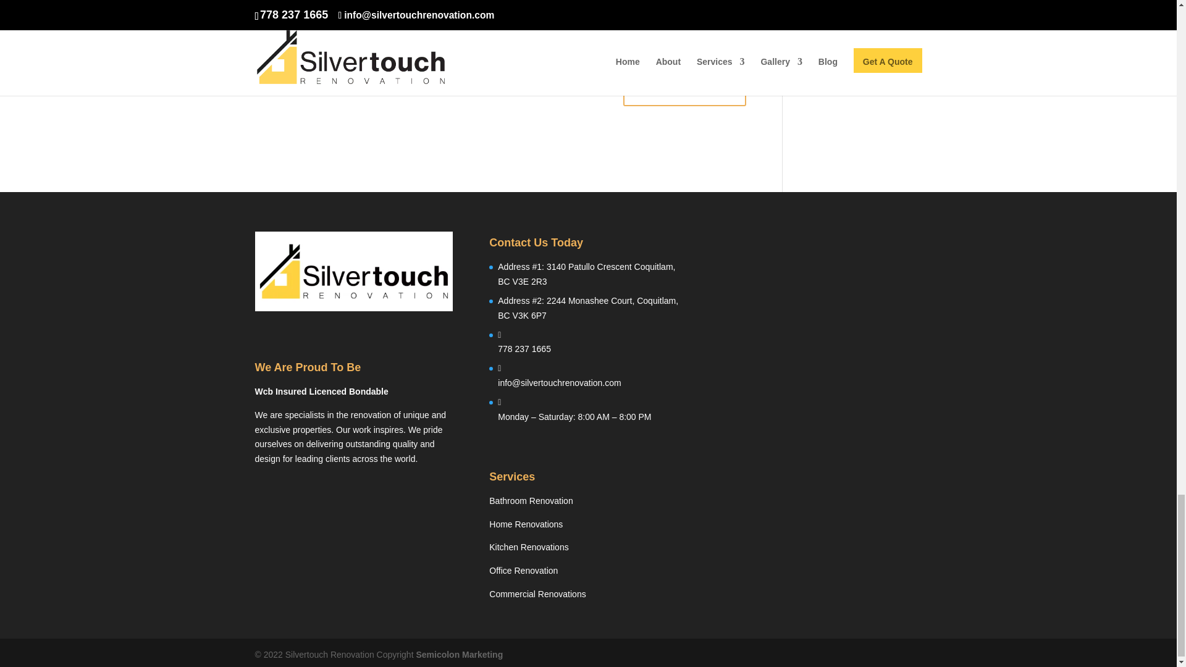  Describe the element at coordinates (525, 524) in the screenshot. I see `Home Renovations` at that location.